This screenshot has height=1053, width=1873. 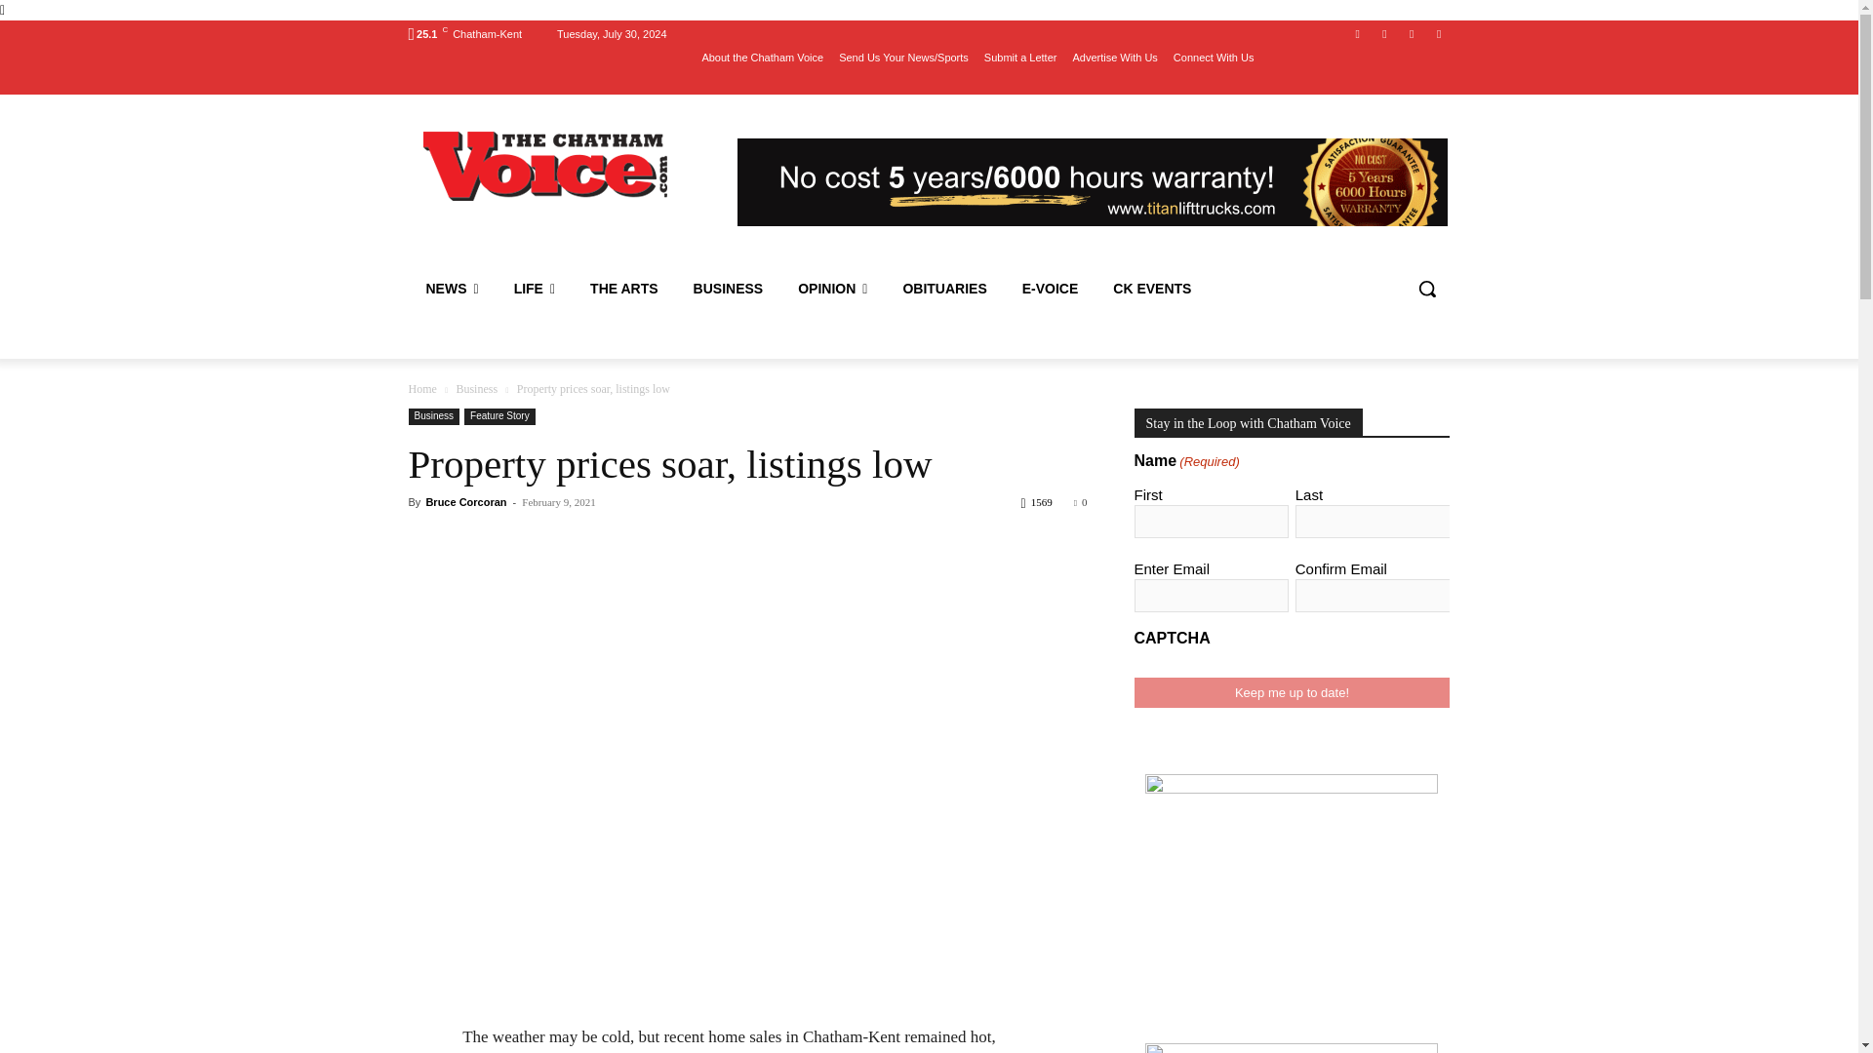 What do you see at coordinates (1383, 34) in the screenshot?
I see `Youtube` at bounding box center [1383, 34].